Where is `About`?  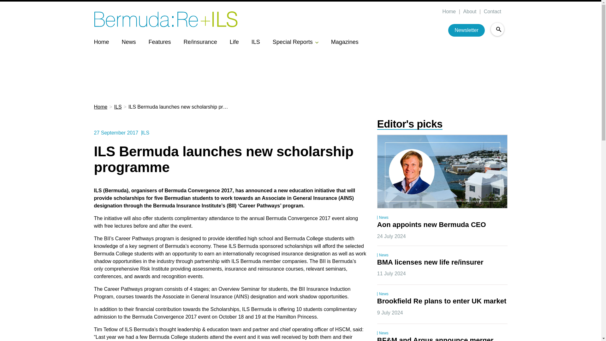
About is located at coordinates (469, 12).